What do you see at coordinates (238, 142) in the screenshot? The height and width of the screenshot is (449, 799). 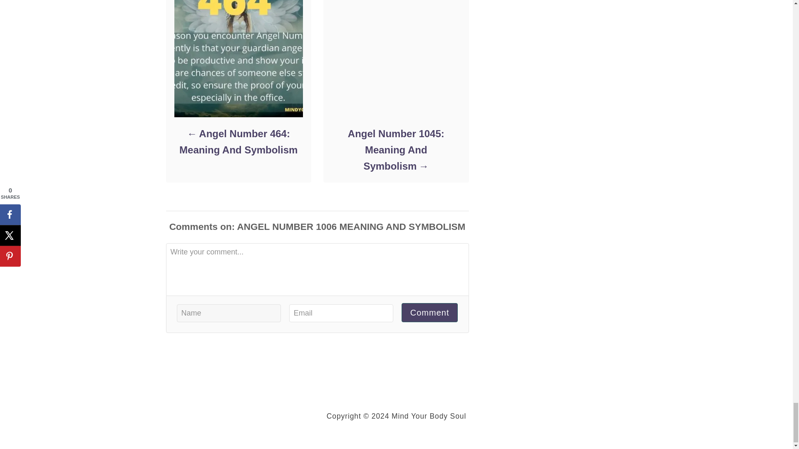 I see `Angel Number 464: Meaning And Symbolism` at bounding box center [238, 142].